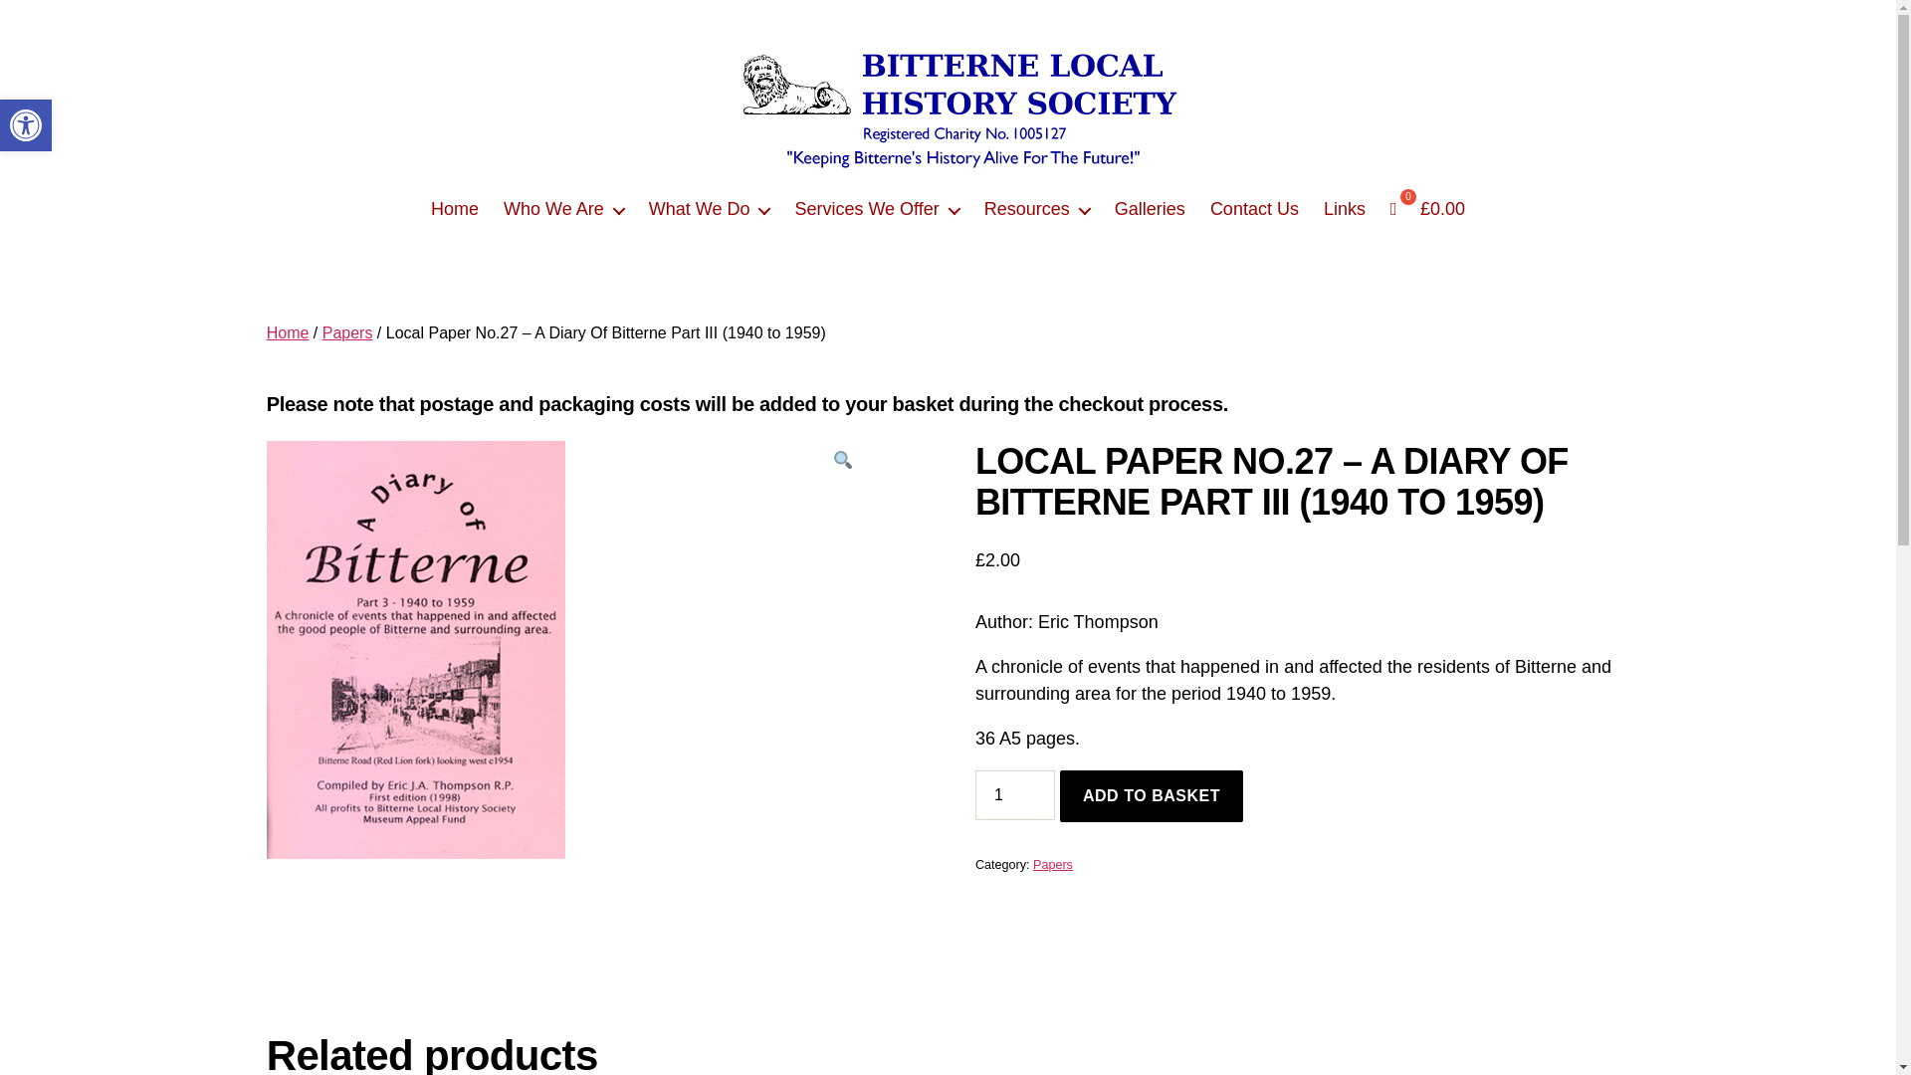  I want to click on Resources, so click(1036, 209).